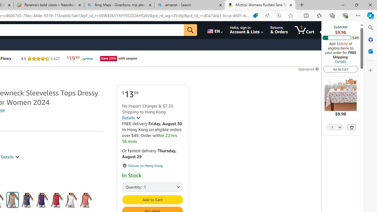 The width and height of the screenshot is (377, 212). What do you see at coordinates (352, 127) in the screenshot?
I see `Delete` at bounding box center [352, 127].